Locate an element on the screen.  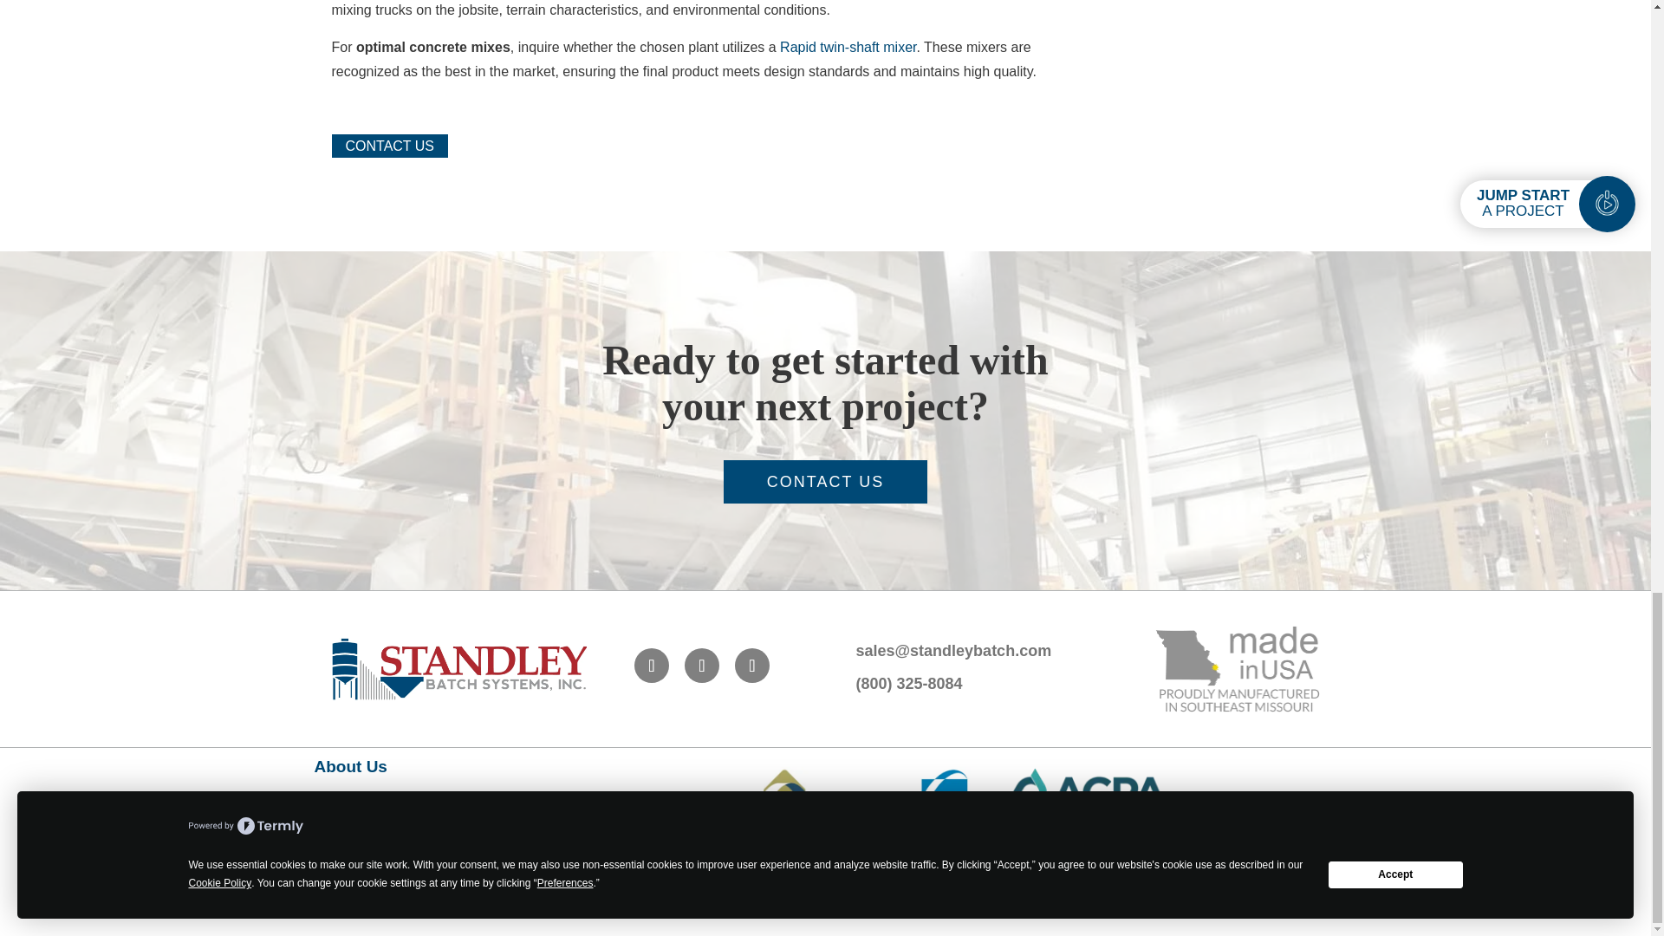
Follow on Youtube is located at coordinates (752, 666).